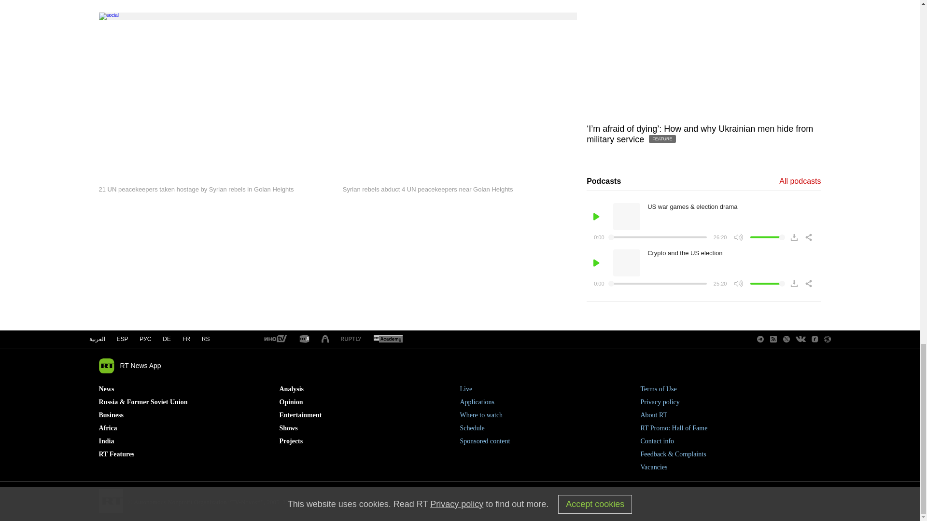  Describe the element at coordinates (388, 339) in the screenshot. I see `RT ` at that location.